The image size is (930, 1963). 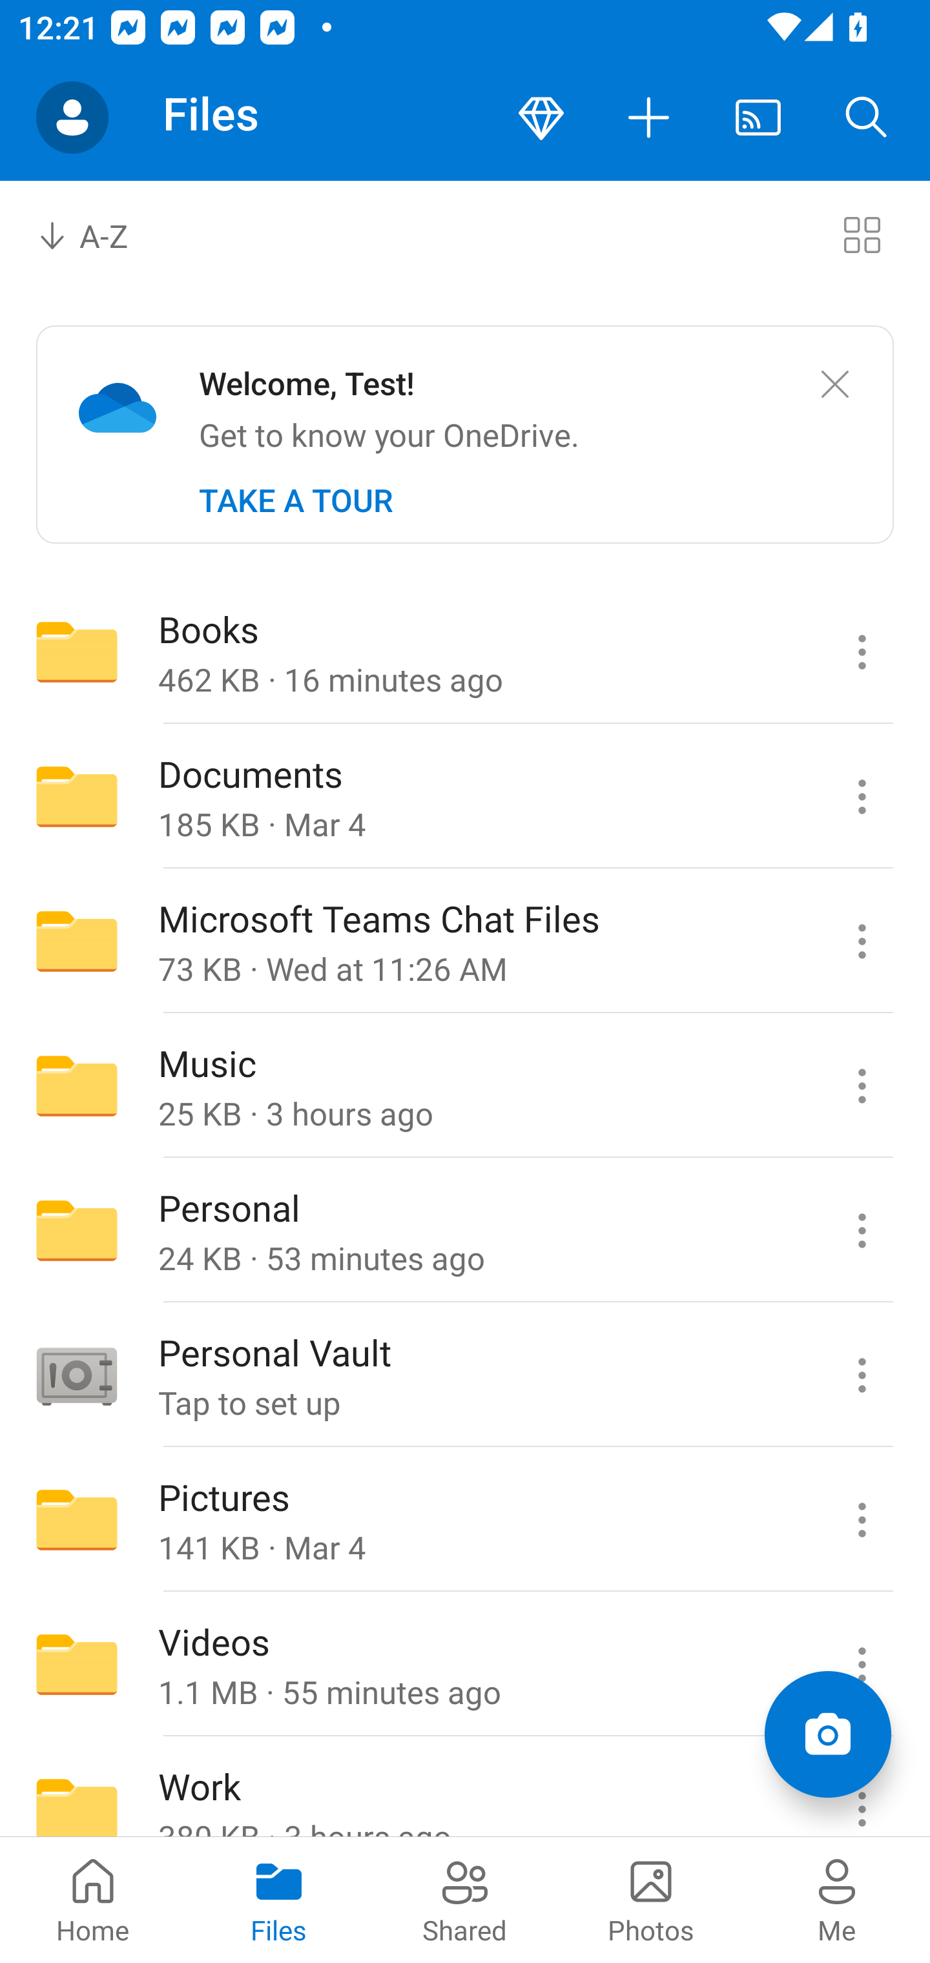 What do you see at coordinates (862, 1231) in the screenshot?
I see `Personal commands` at bounding box center [862, 1231].